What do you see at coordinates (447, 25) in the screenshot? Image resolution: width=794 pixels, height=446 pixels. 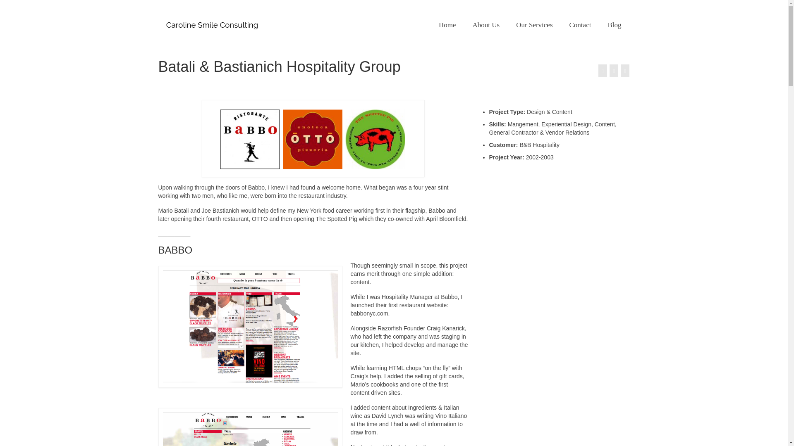 I see `Home` at bounding box center [447, 25].